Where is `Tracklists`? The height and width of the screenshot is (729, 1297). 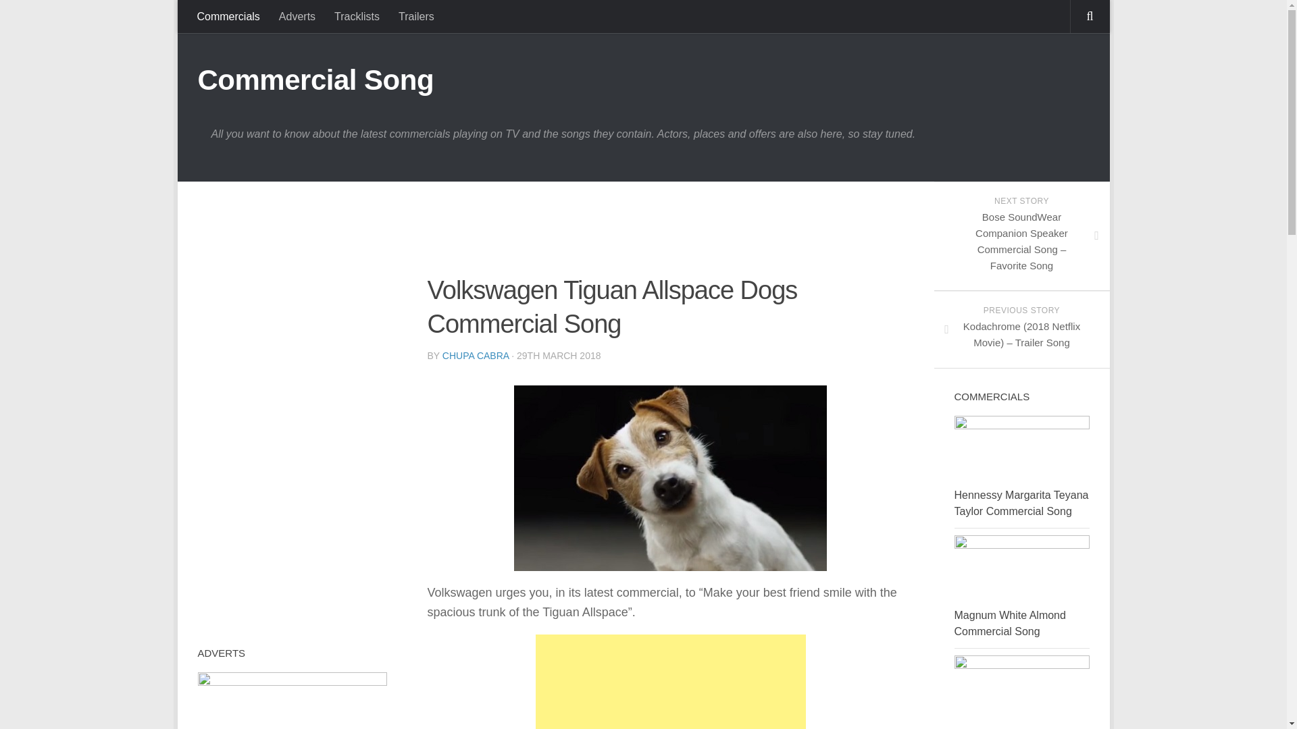
Tracklists is located at coordinates (357, 16).